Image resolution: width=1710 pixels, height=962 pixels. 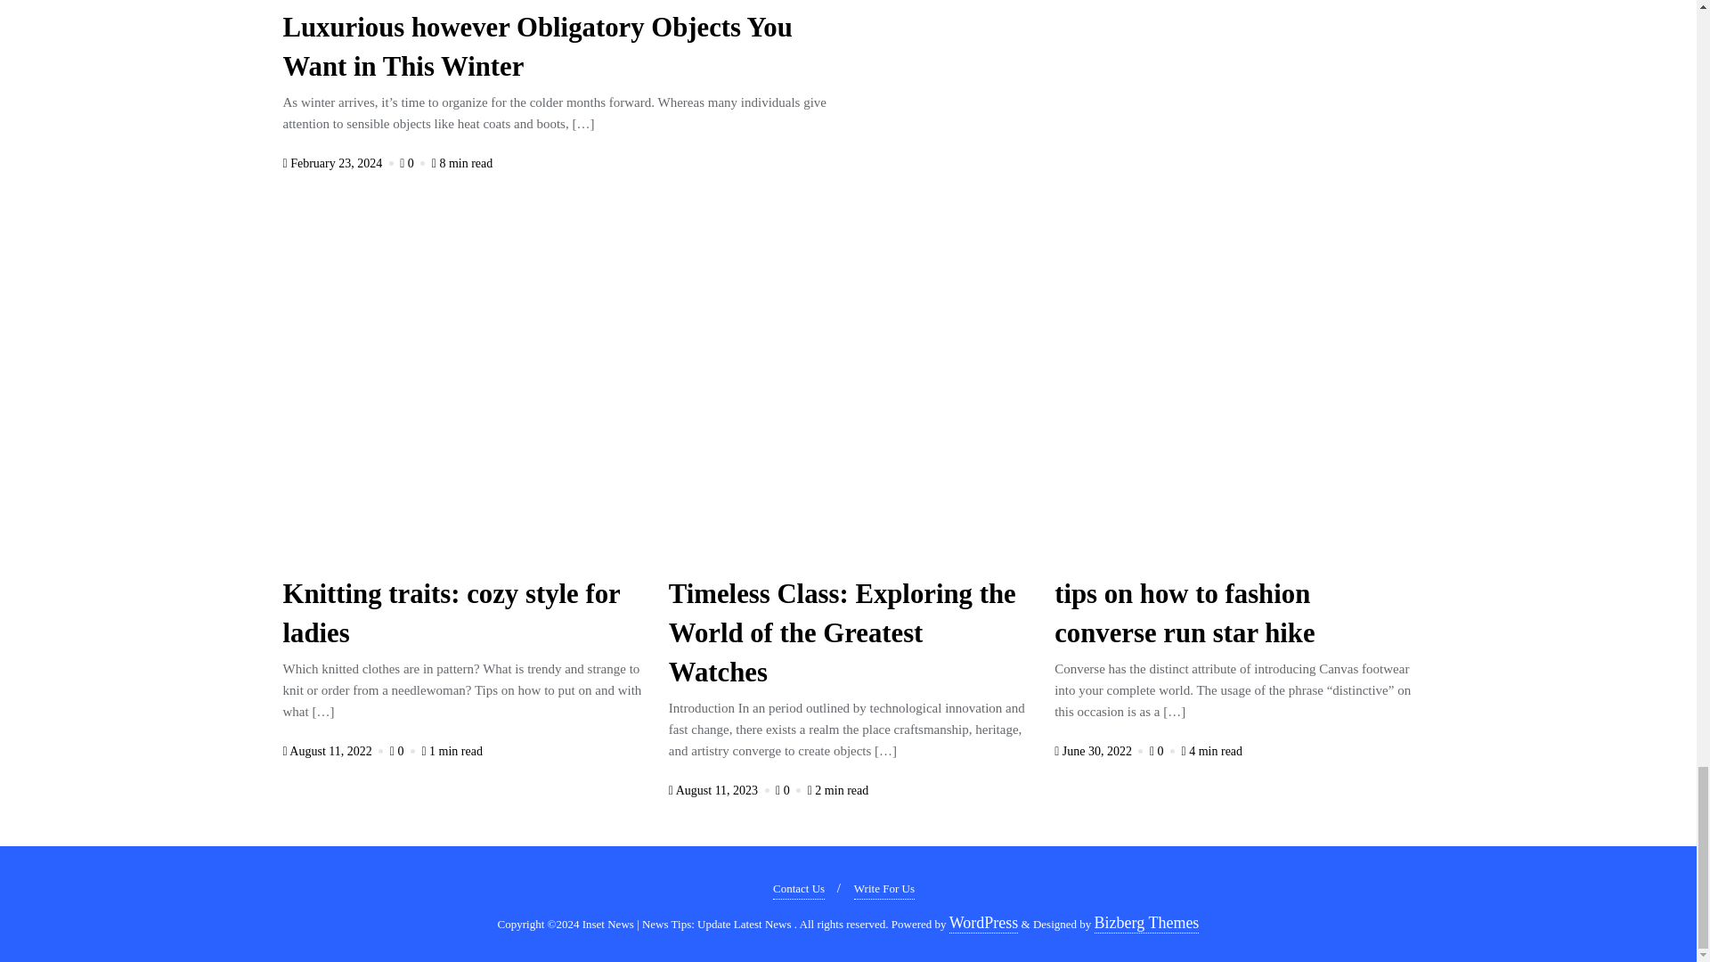 I want to click on February 23, 2024, so click(x=340, y=164).